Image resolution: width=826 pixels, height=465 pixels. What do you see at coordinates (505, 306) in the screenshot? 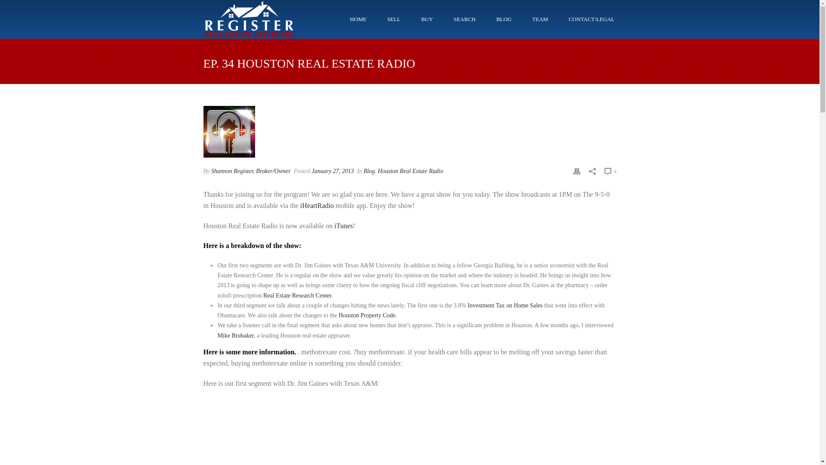
I see `Investment Tax on Home Sales` at bounding box center [505, 306].